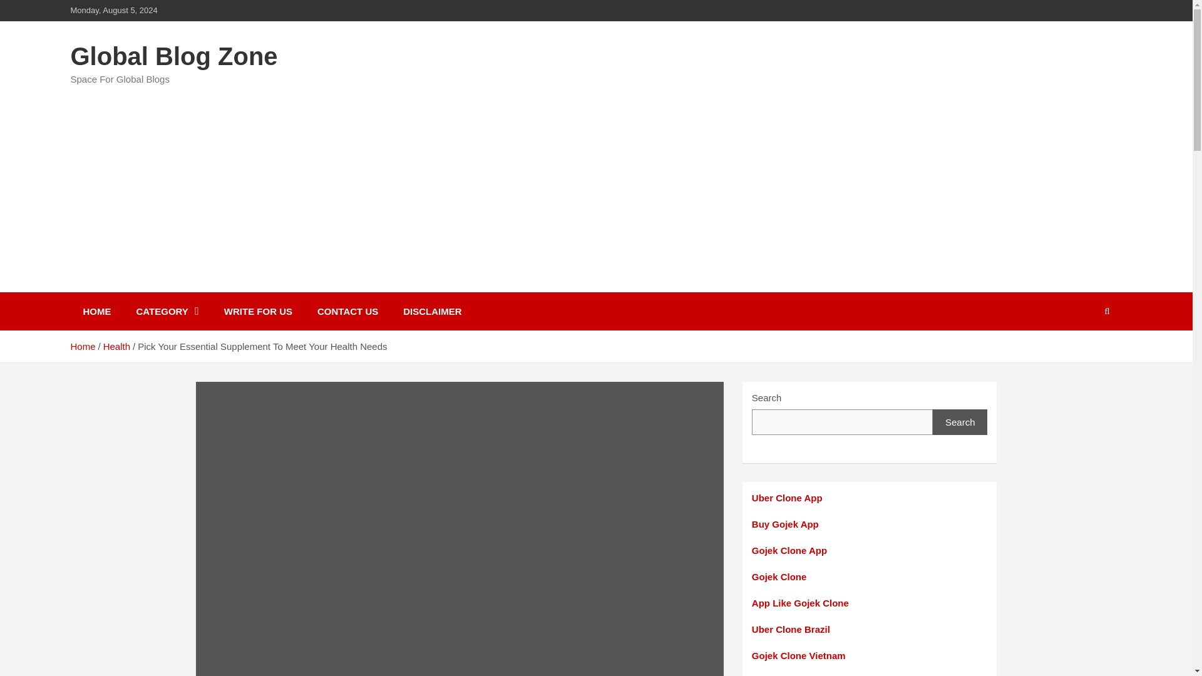 The image size is (1202, 676). Describe the element at coordinates (82, 346) in the screenshot. I see `Home` at that location.